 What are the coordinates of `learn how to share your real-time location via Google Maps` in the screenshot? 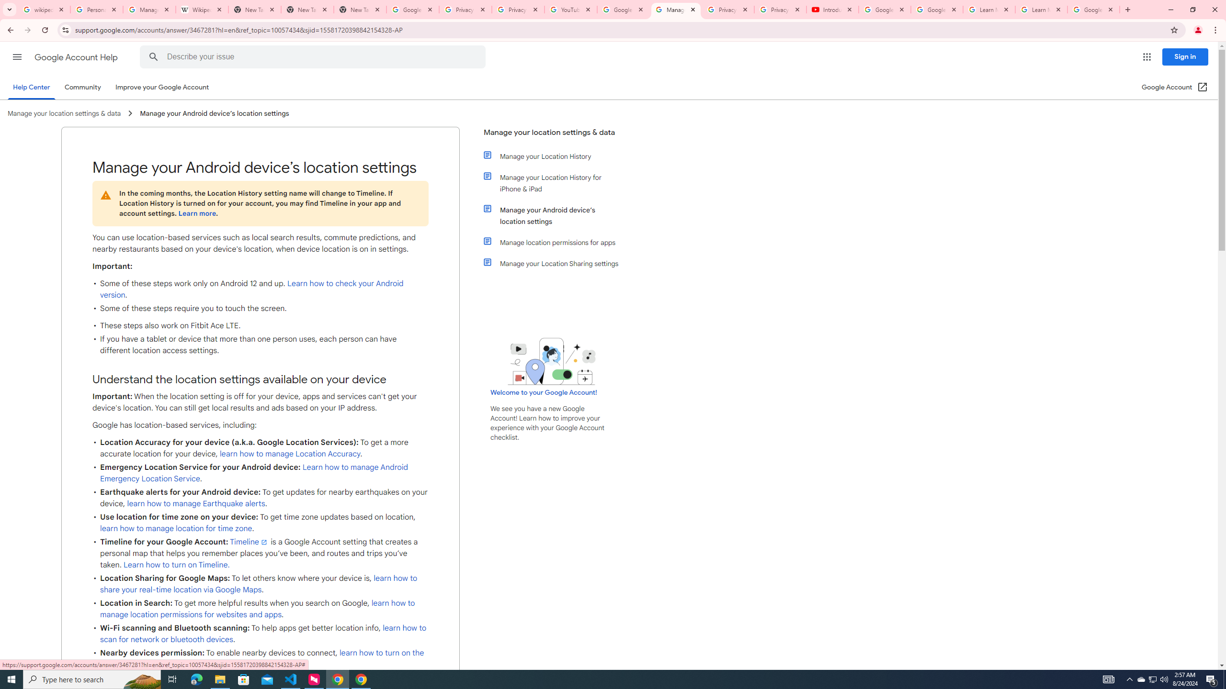 It's located at (259, 584).